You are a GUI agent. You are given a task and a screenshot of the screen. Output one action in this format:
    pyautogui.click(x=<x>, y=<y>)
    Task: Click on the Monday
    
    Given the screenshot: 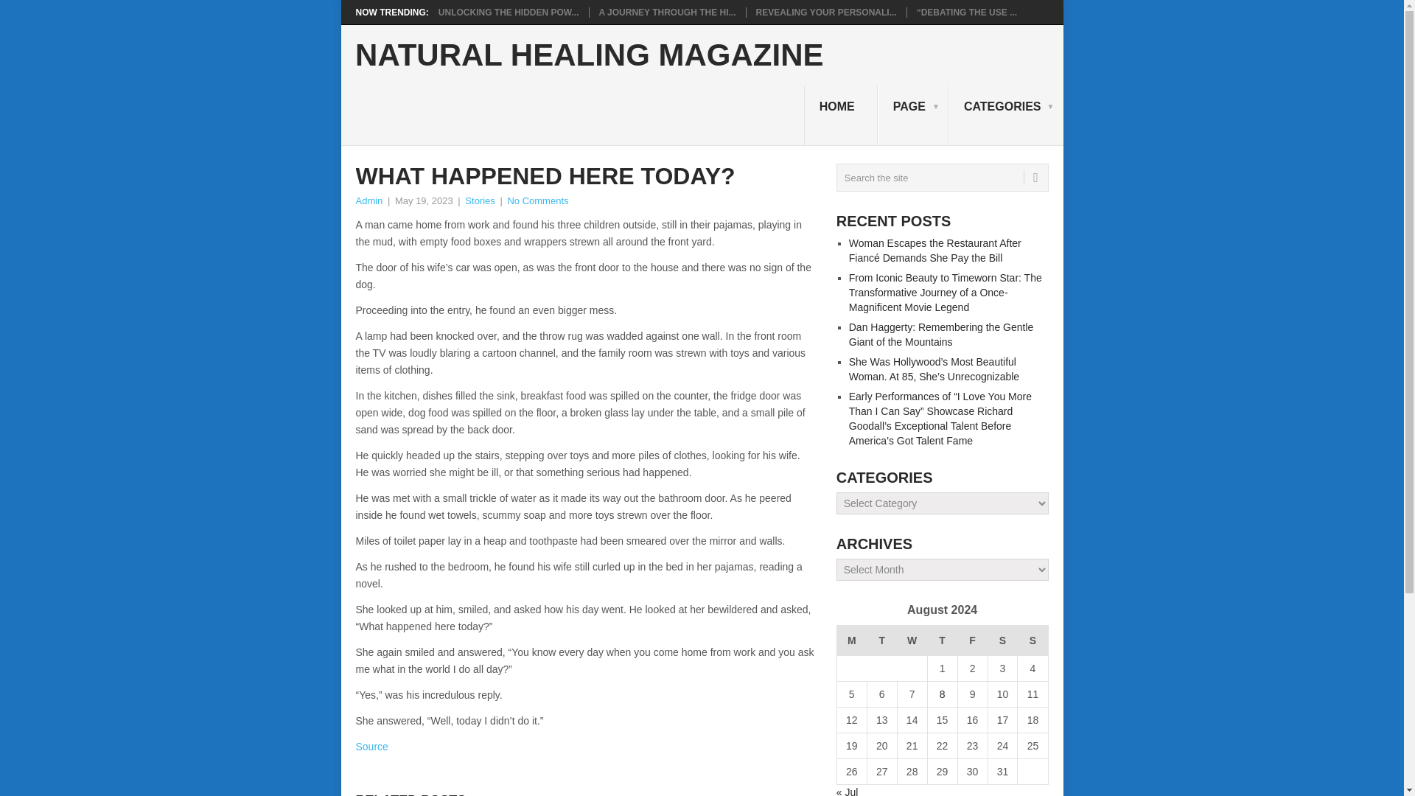 What is the action you would take?
    pyautogui.click(x=850, y=640)
    